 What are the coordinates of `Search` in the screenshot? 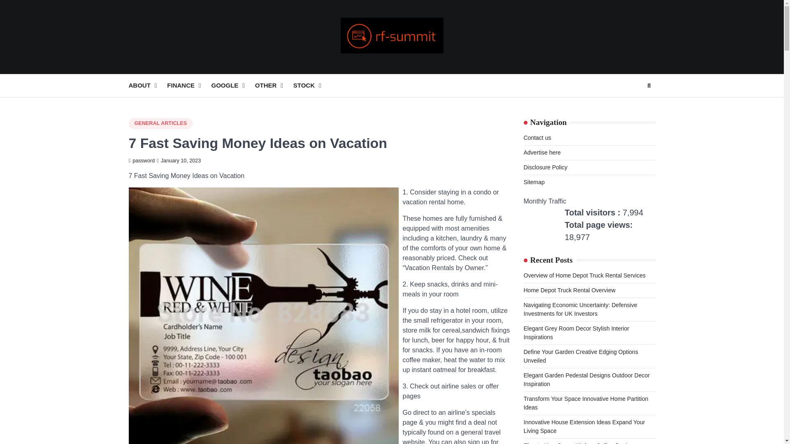 It's located at (634, 105).